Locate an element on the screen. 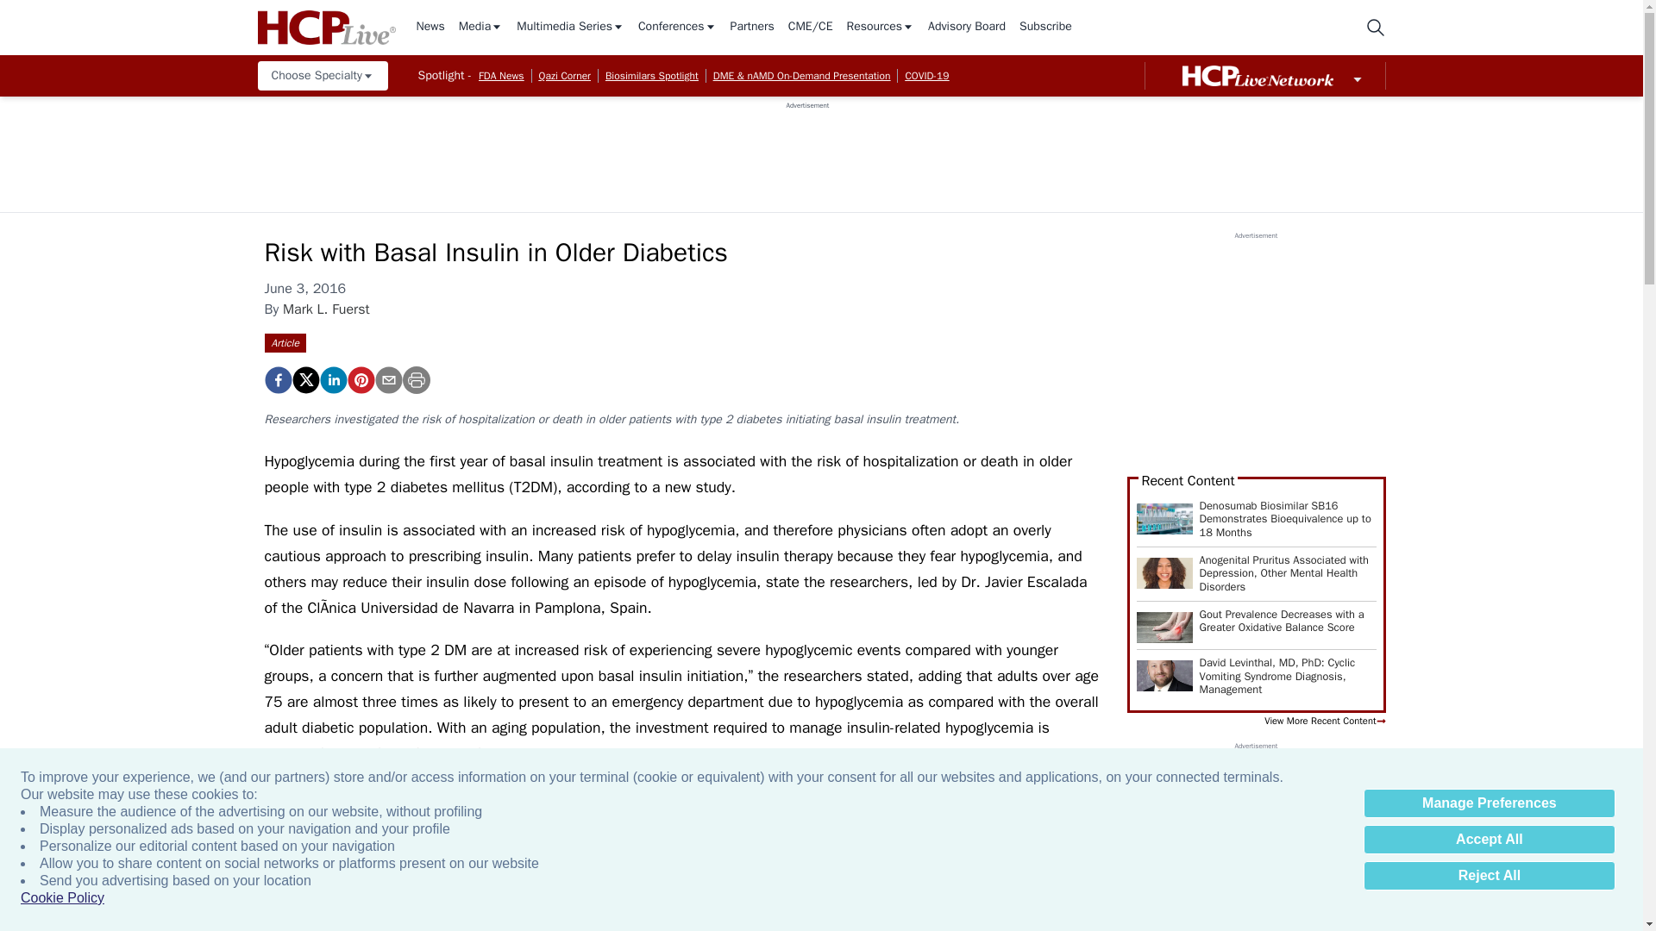  Media is located at coordinates (480, 28).